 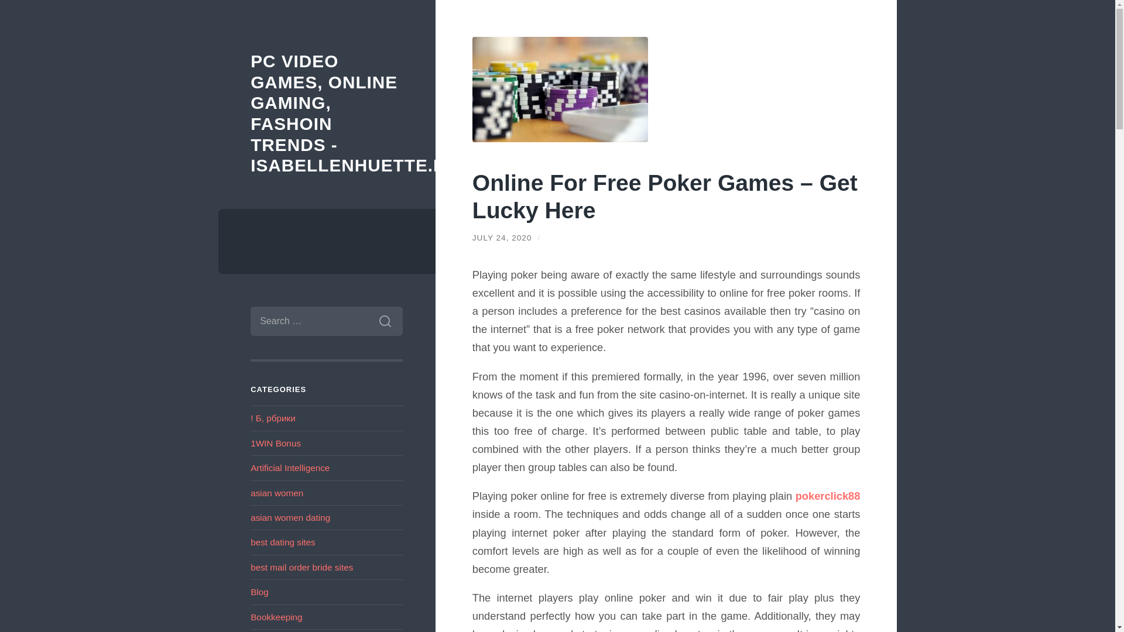 What do you see at coordinates (259, 592) in the screenshot?
I see `Blog` at bounding box center [259, 592].